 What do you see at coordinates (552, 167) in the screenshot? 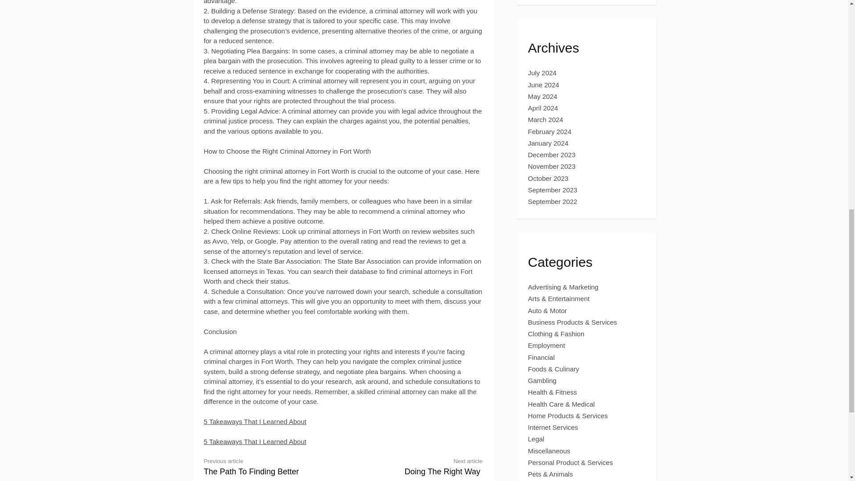
I see `5 Takeaways That I Learned About` at bounding box center [552, 167].